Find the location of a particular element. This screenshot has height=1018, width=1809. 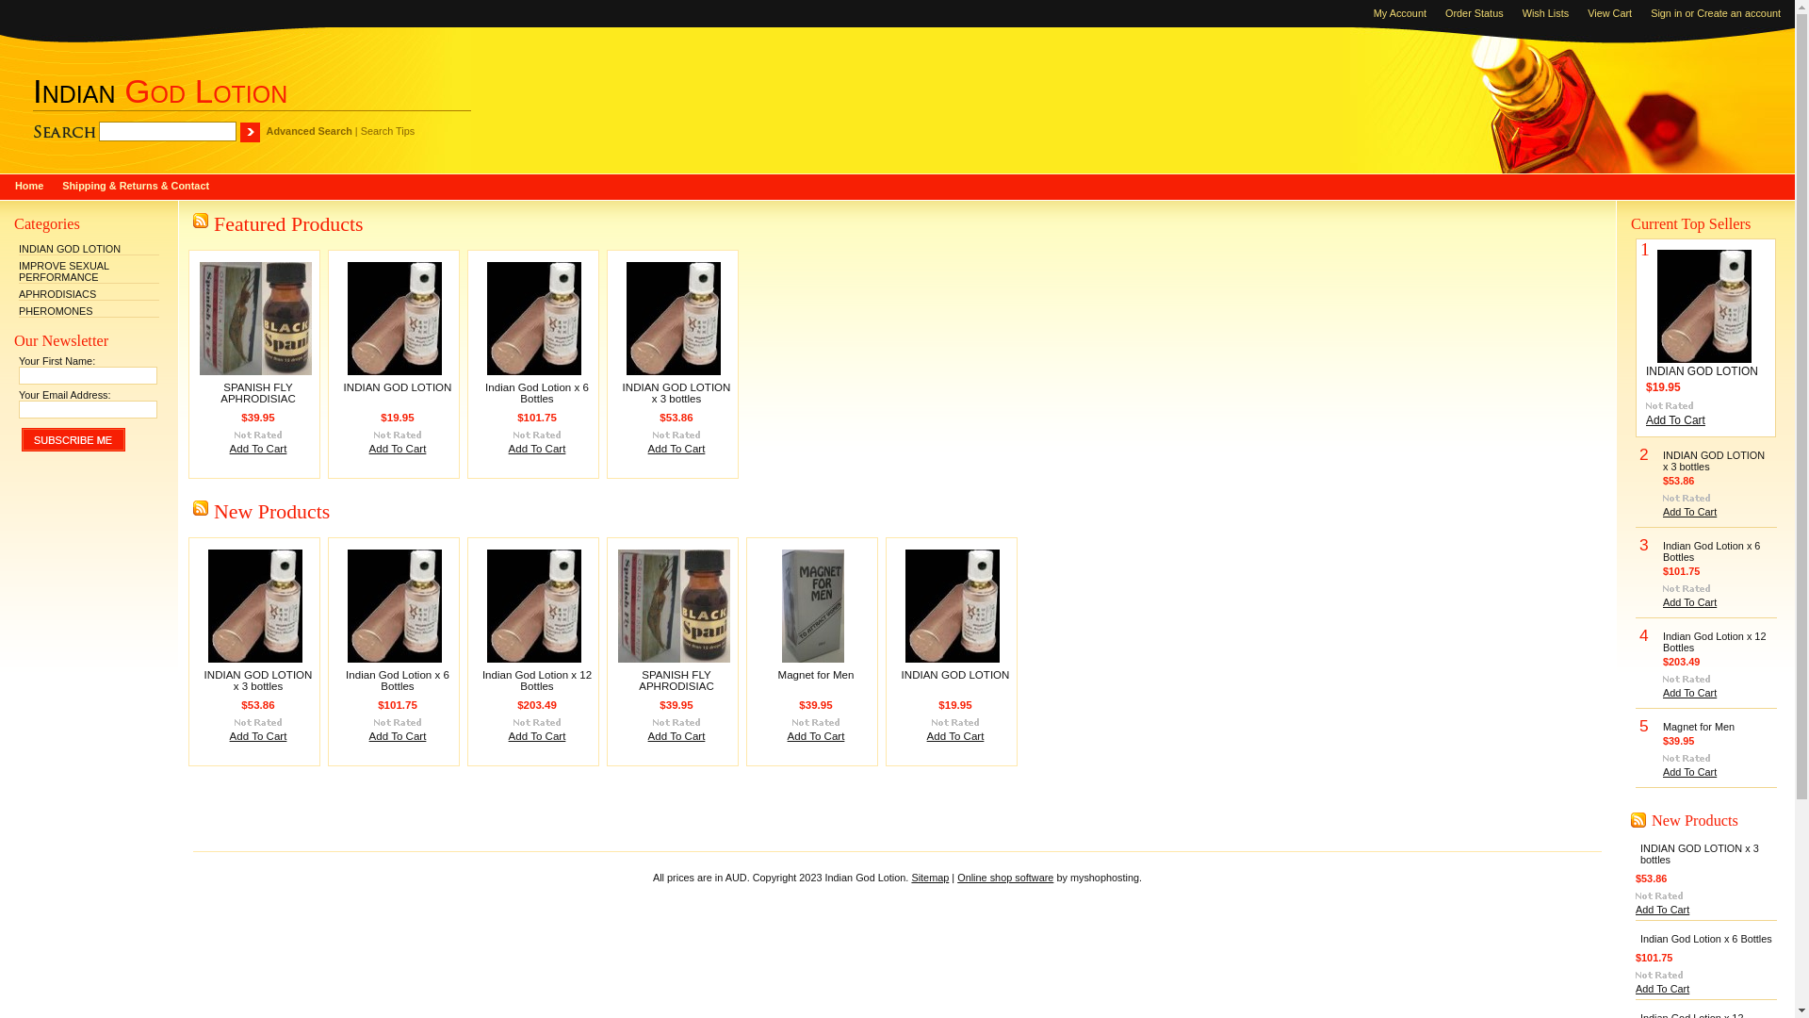

Add To Cart is located at coordinates (1662, 910).